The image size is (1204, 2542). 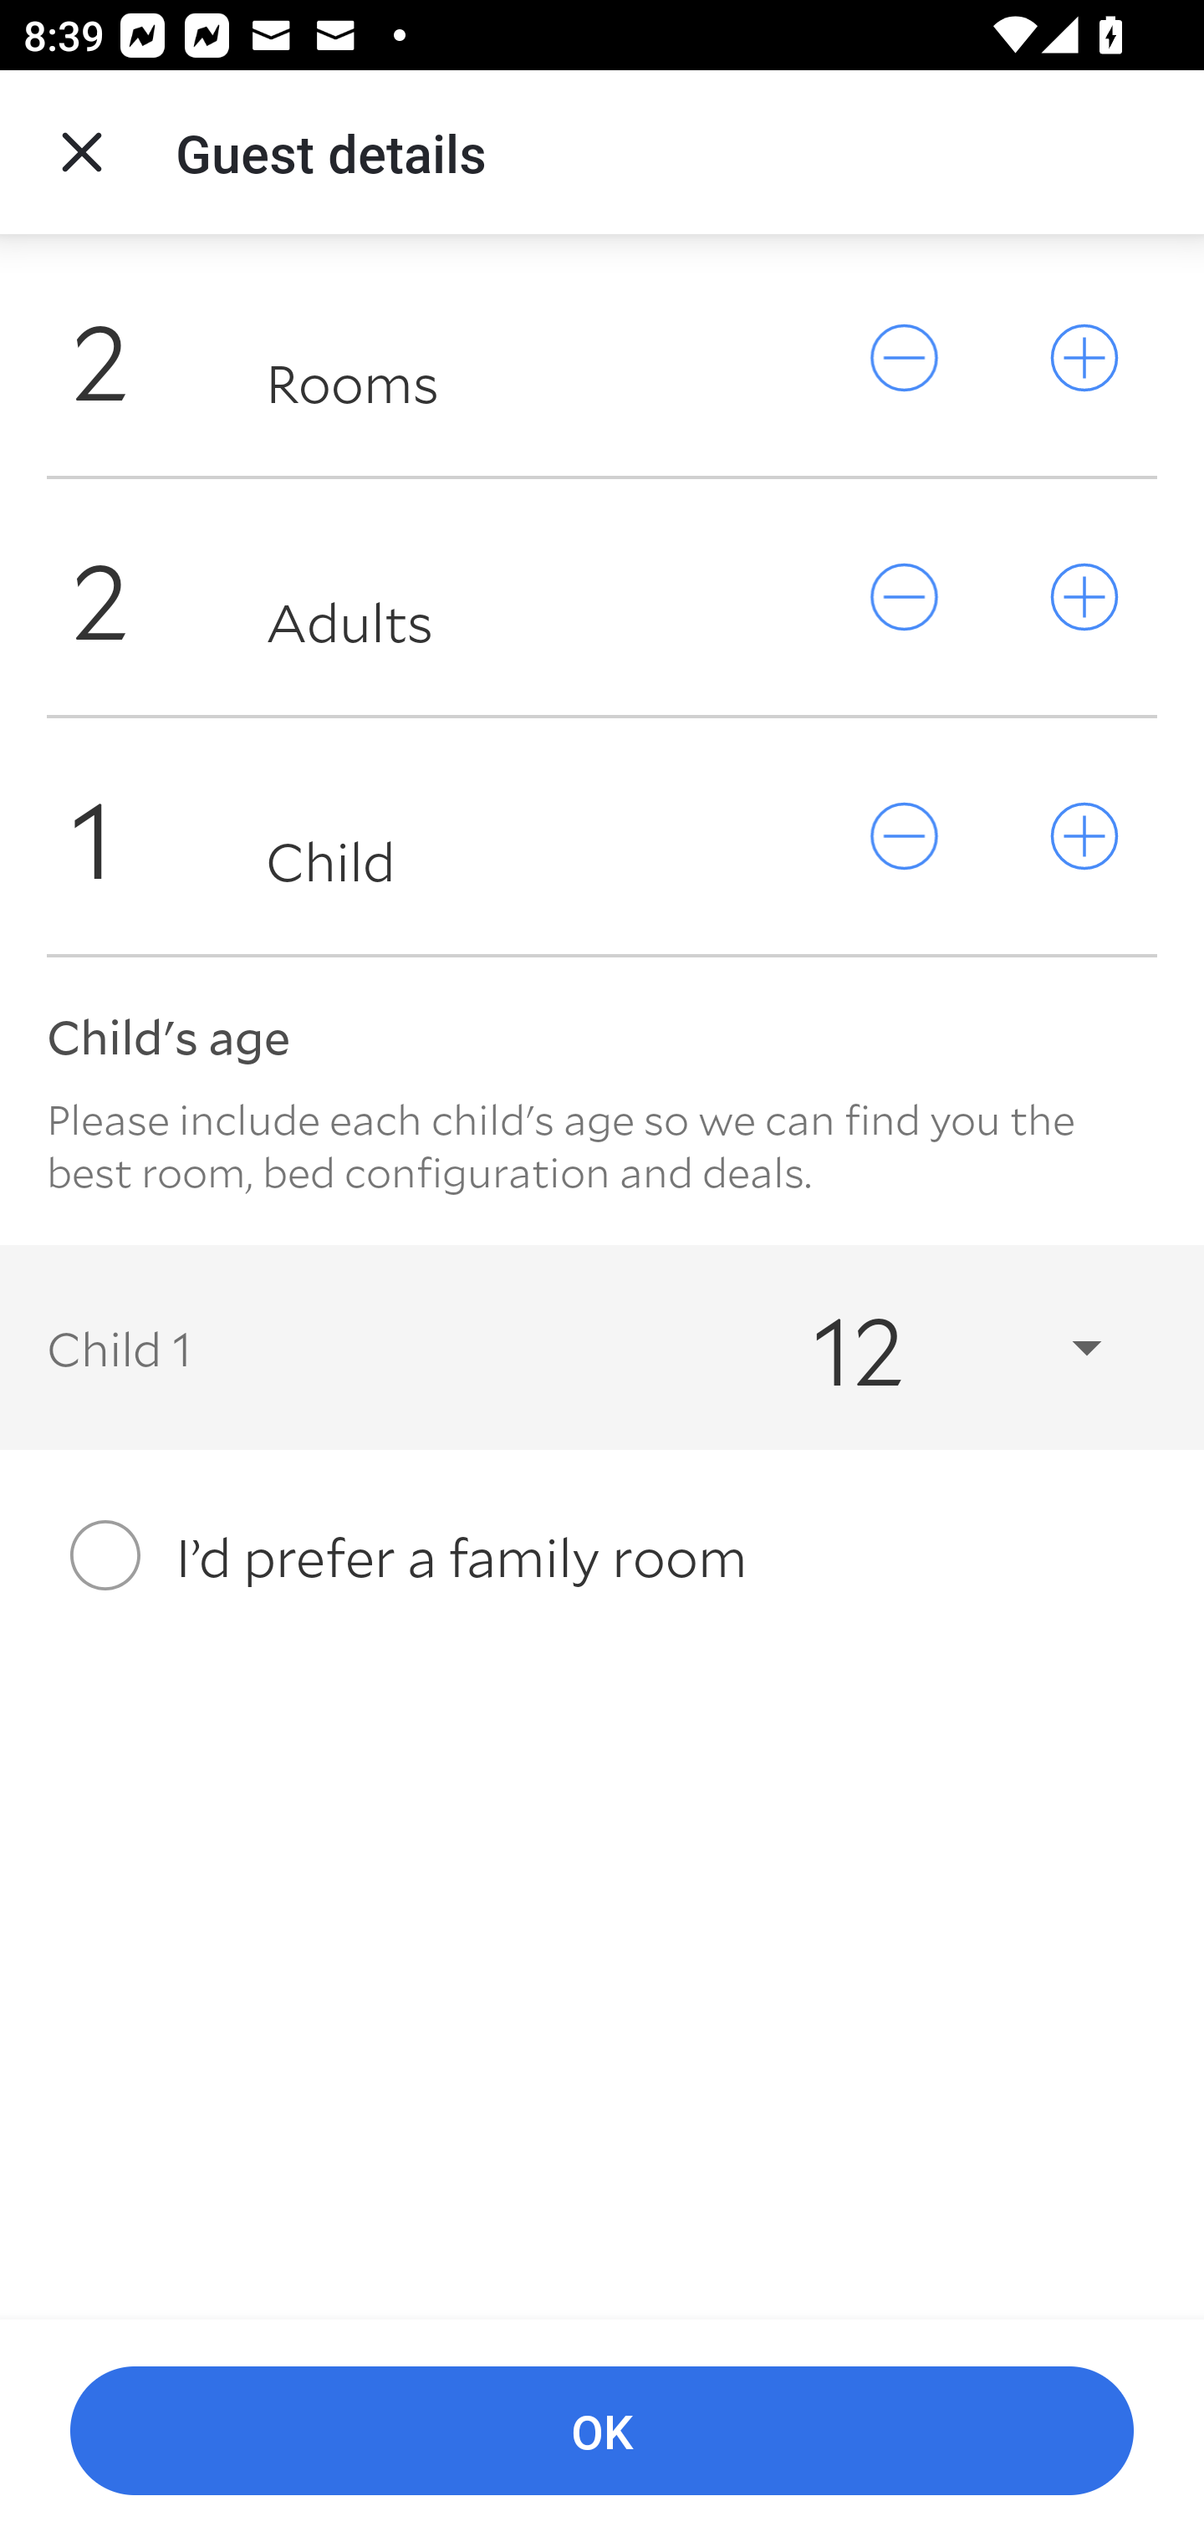 What do you see at coordinates (602, 2432) in the screenshot?
I see `OK` at bounding box center [602, 2432].